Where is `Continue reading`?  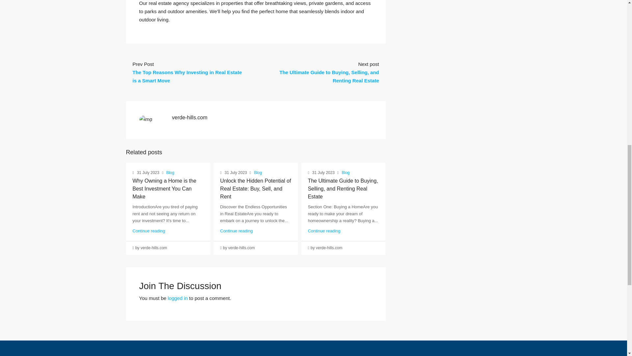 Continue reading is located at coordinates (324, 231).